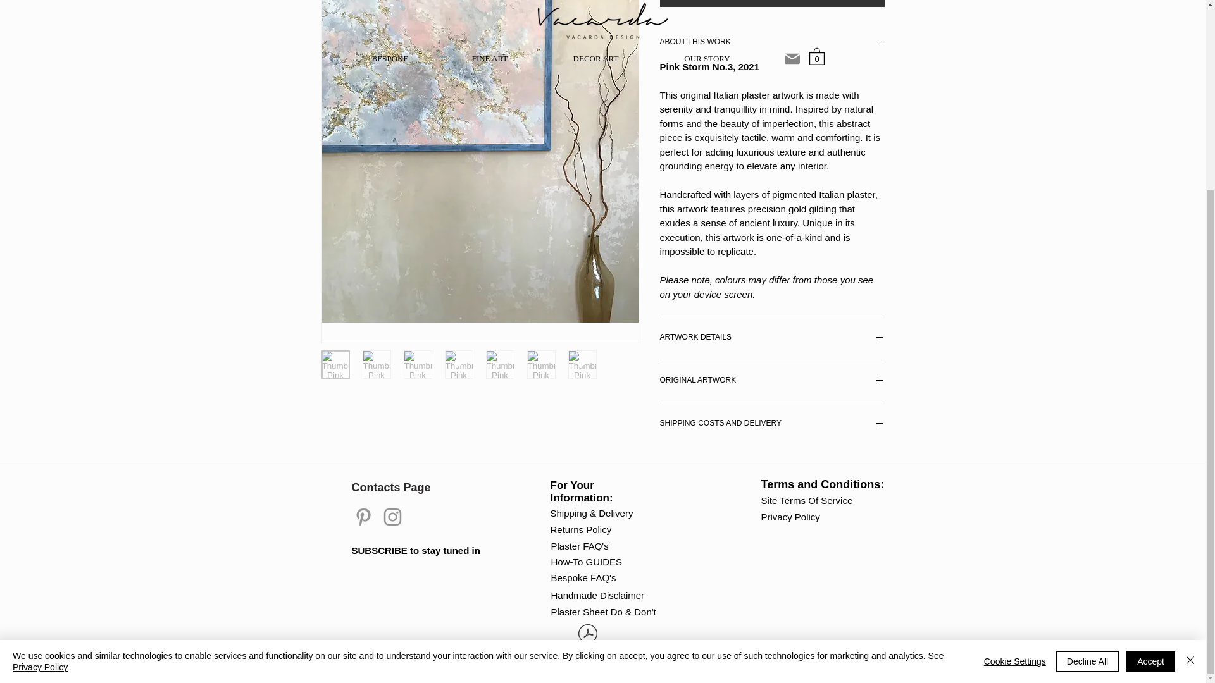 The height and width of the screenshot is (683, 1215). I want to click on SHIPPING COSTS AND DELIVERY, so click(772, 425).